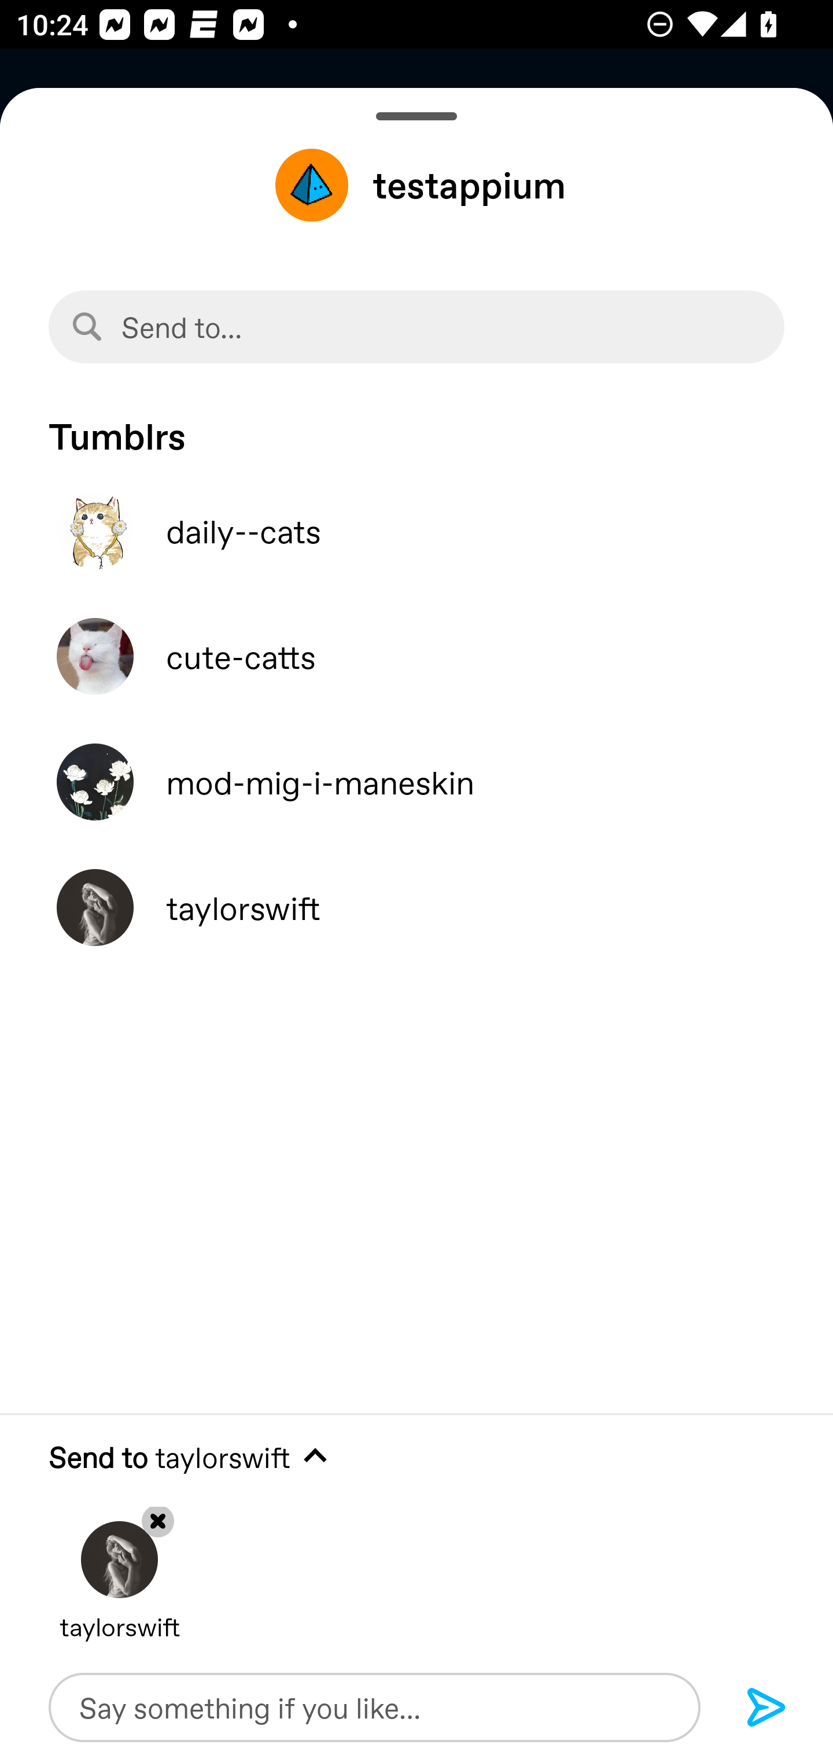 This screenshot has width=833, height=1759. What do you see at coordinates (417, 531) in the screenshot?
I see `daily--cats` at bounding box center [417, 531].